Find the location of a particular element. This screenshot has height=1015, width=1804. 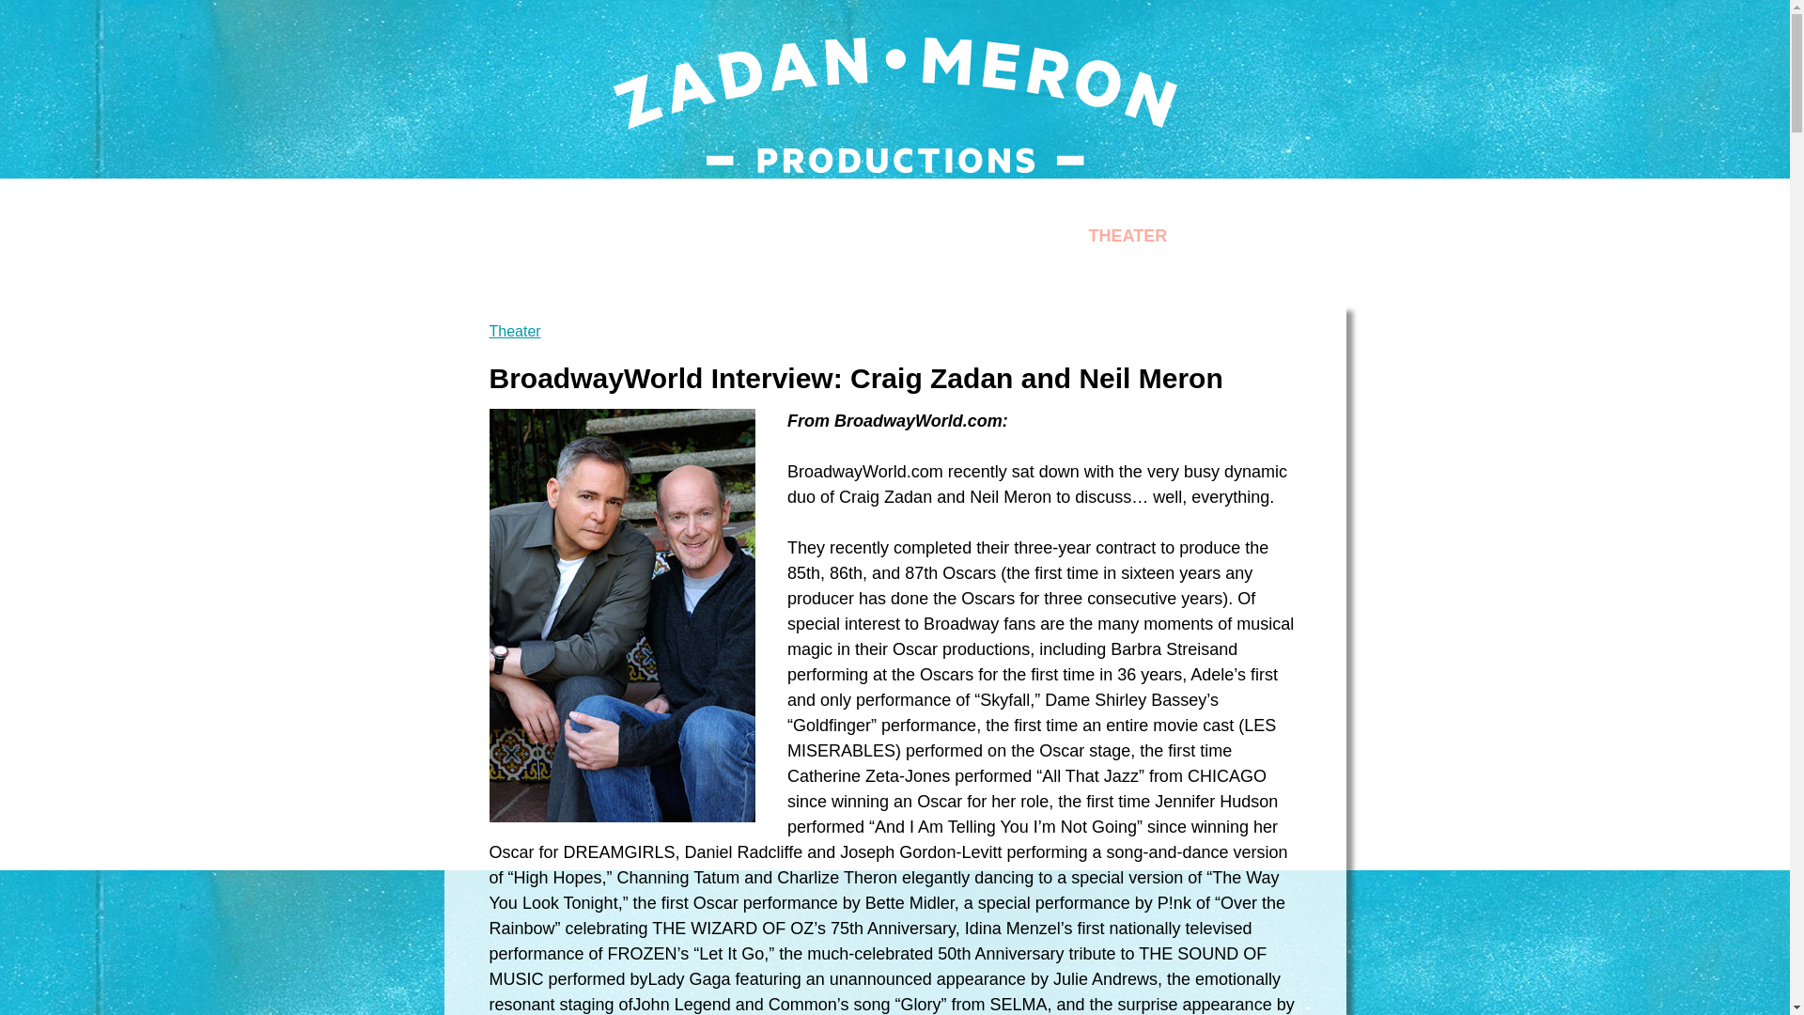

ABOUT US is located at coordinates (751, 235).